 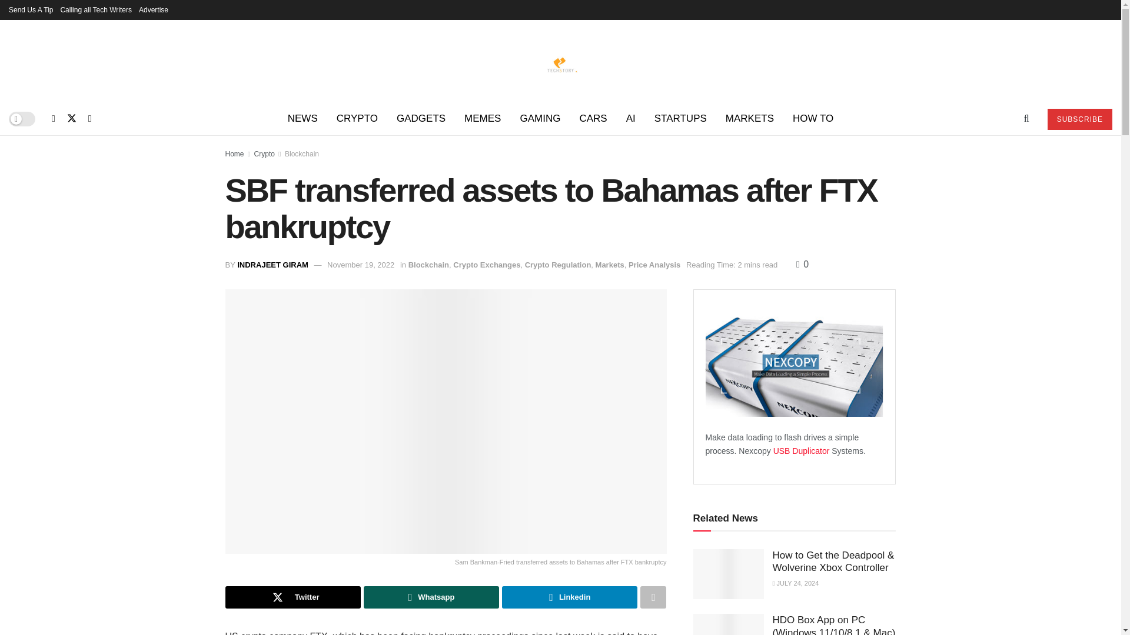 I want to click on Home, so click(x=234, y=153).